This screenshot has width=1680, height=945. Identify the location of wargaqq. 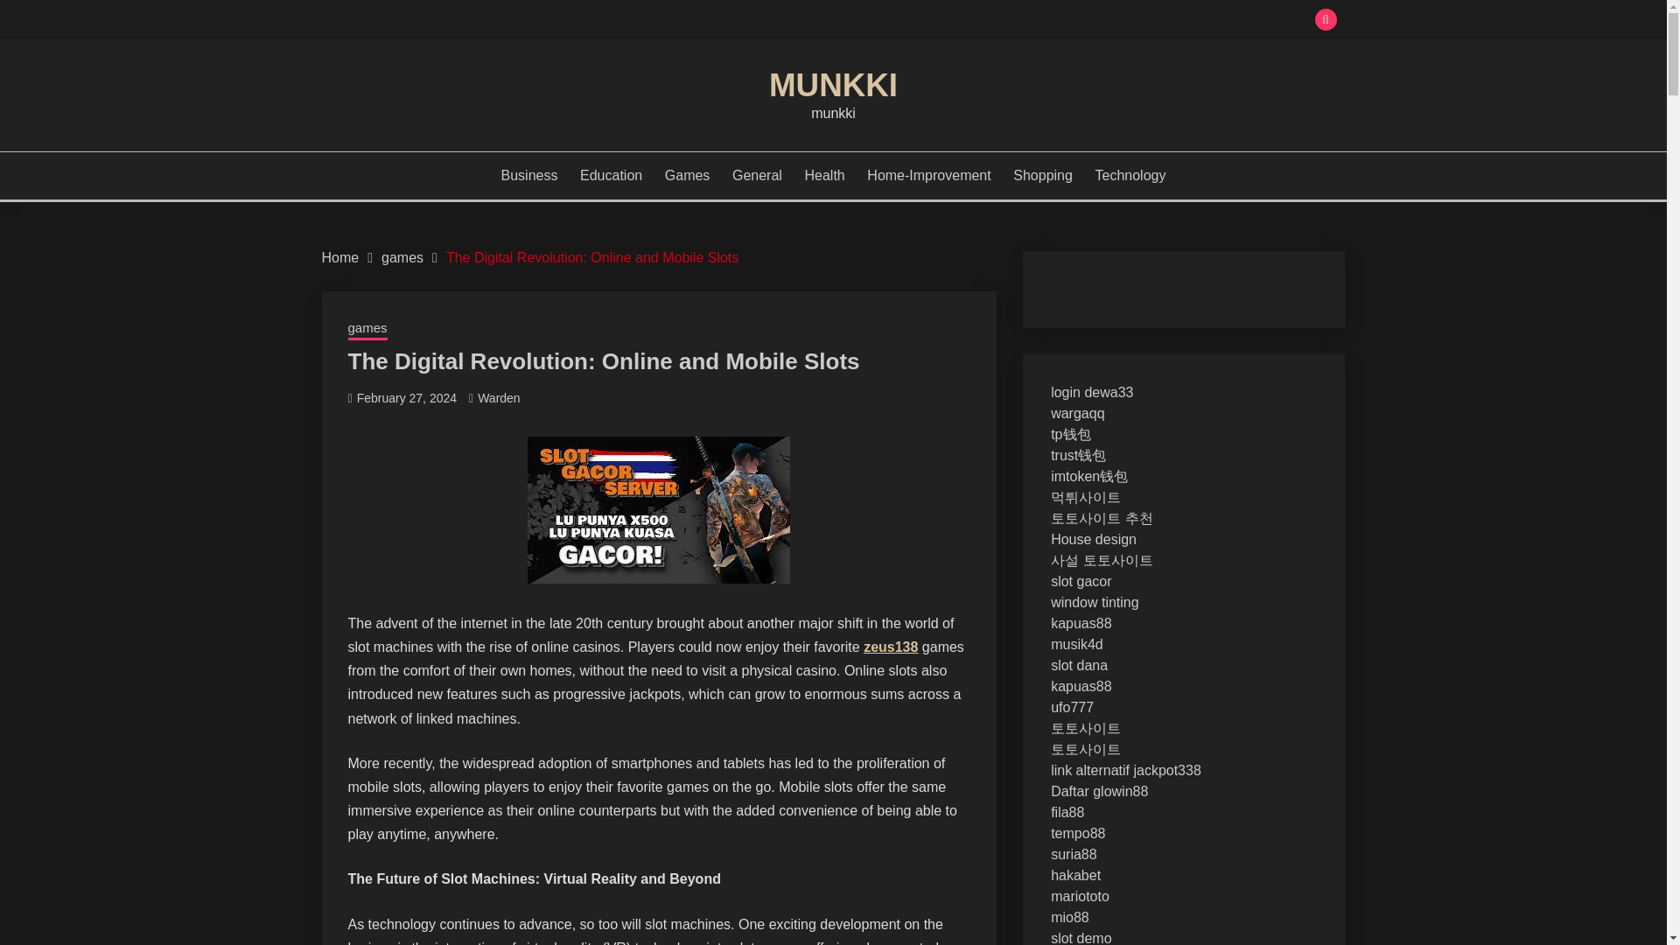
(1077, 413).